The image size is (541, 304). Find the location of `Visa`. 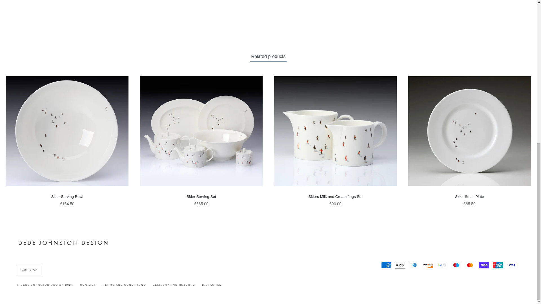

Visa is located at coordinates (512, 265).